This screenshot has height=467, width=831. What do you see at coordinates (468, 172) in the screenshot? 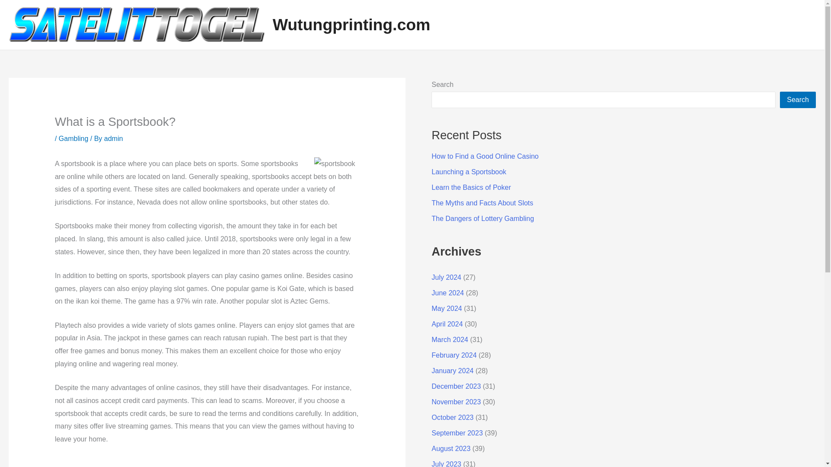
I see `Launching a Sportsbook` at bounding box center [468, 172].